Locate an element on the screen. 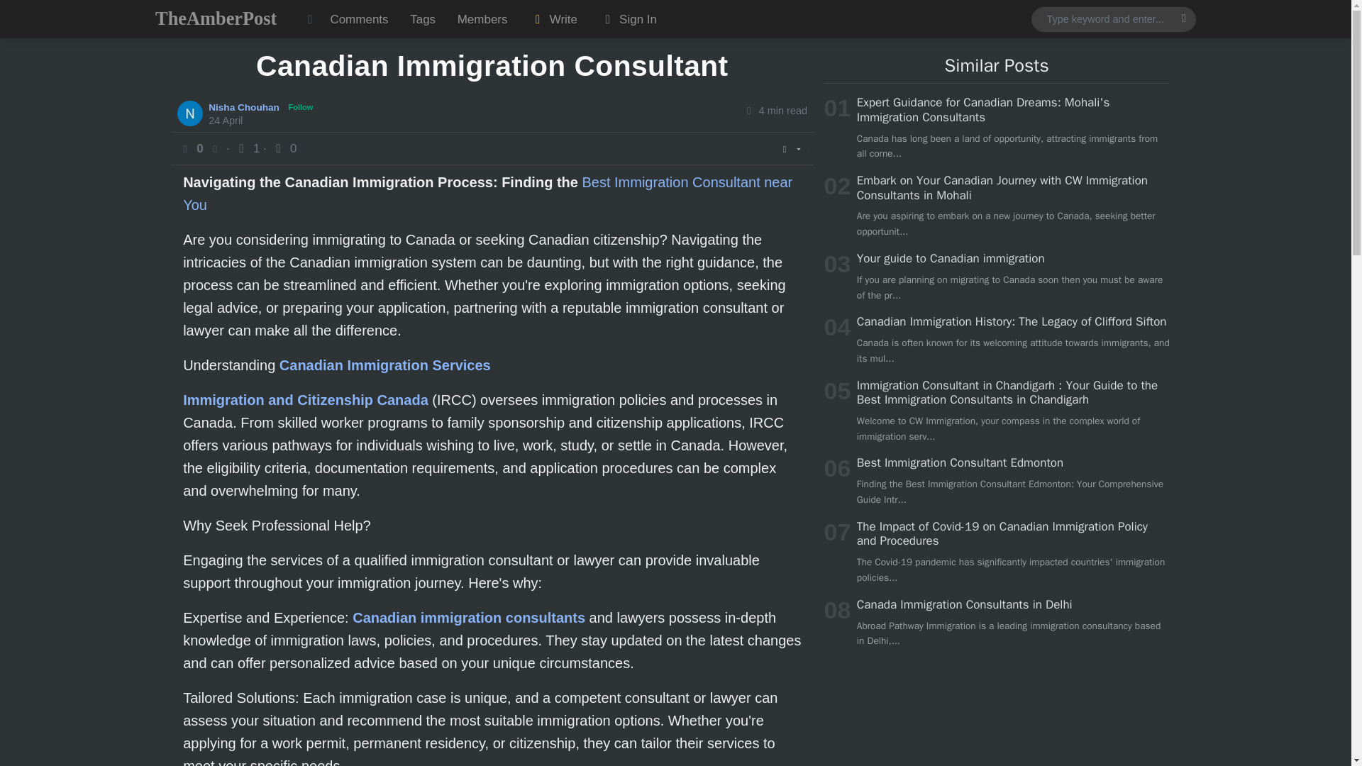 Image resolution: width=1362 pixels, height=766 pixels. Comments is located at coordinates (359, 19).